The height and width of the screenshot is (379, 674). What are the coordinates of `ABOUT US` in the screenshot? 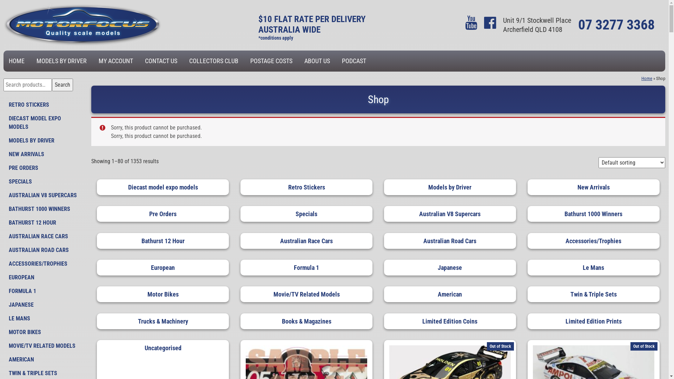 It's located at (317, 61).